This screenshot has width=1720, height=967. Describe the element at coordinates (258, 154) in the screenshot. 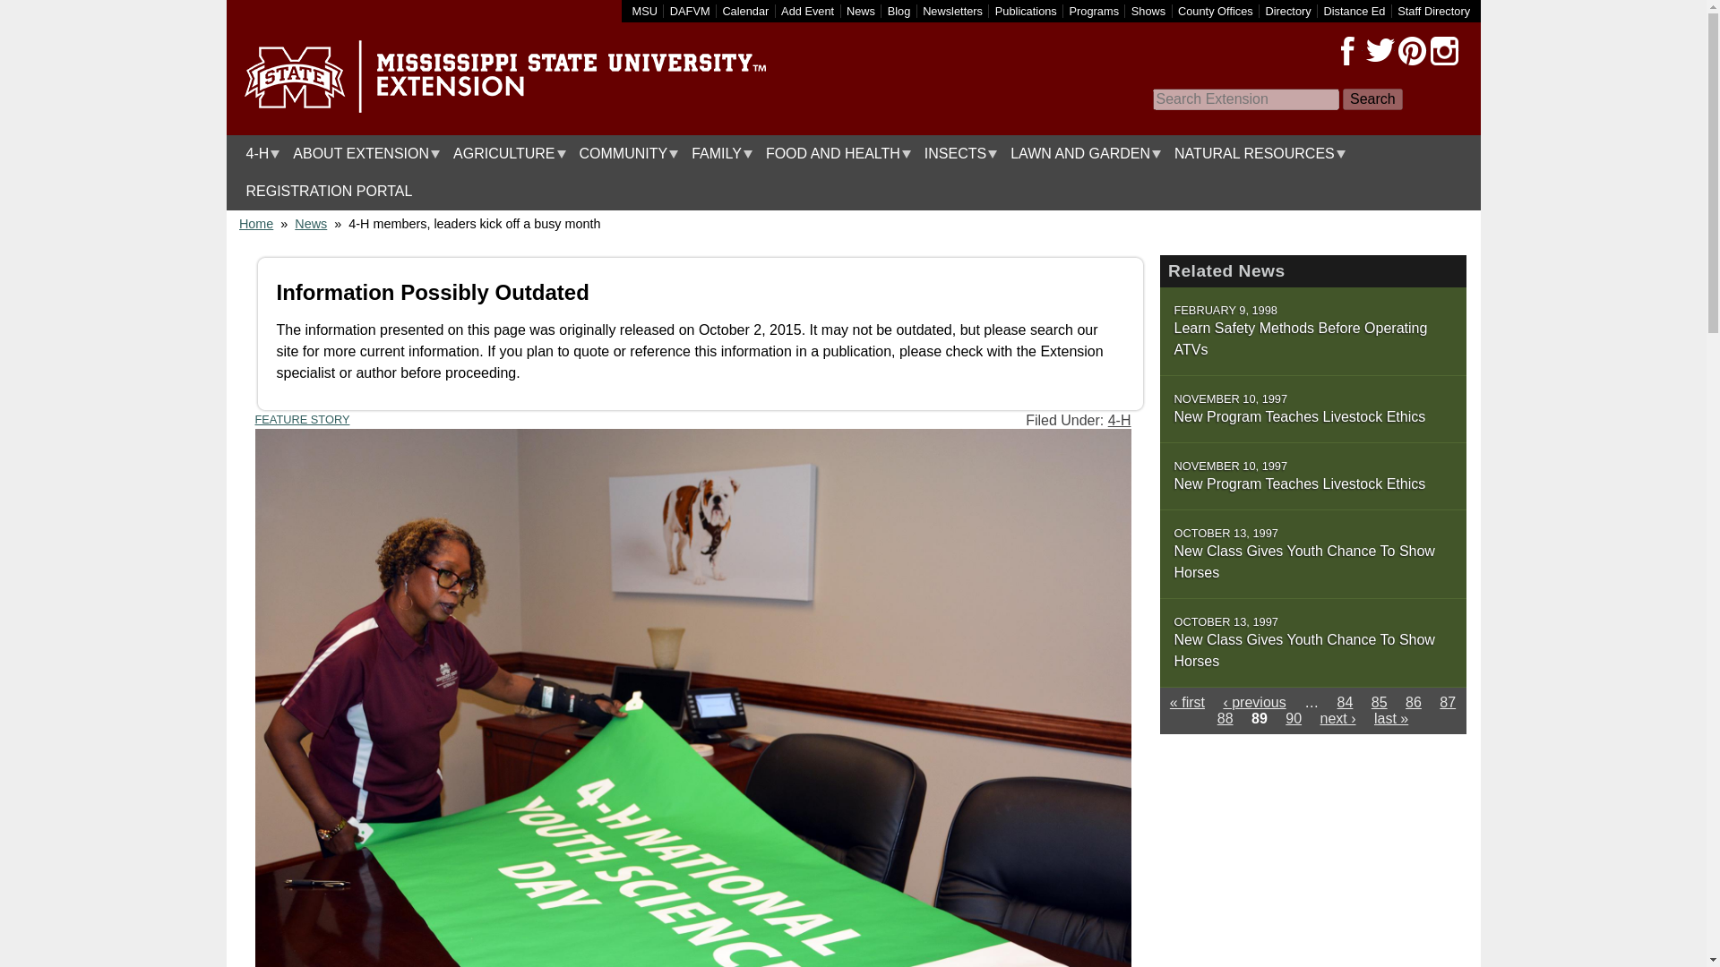

I see `4-H` at that location.